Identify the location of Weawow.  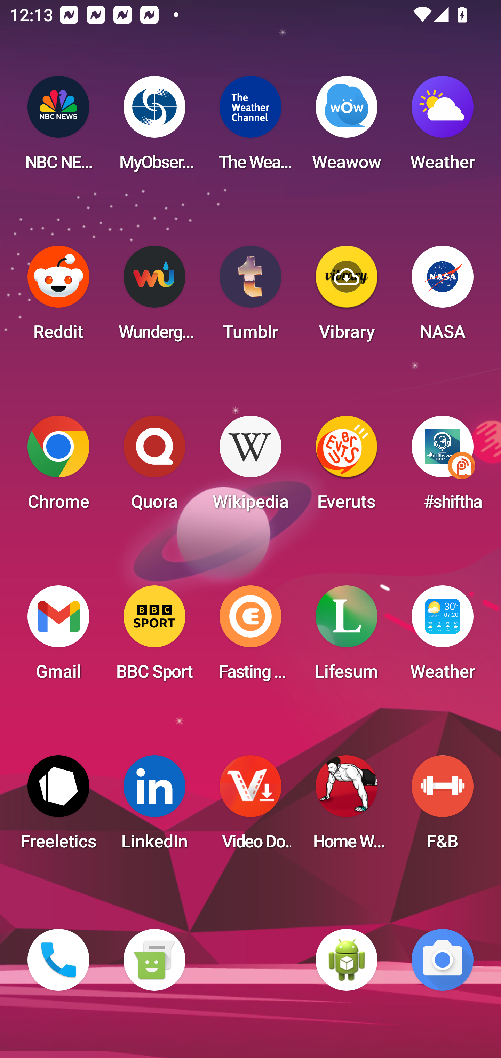
(347, 127).